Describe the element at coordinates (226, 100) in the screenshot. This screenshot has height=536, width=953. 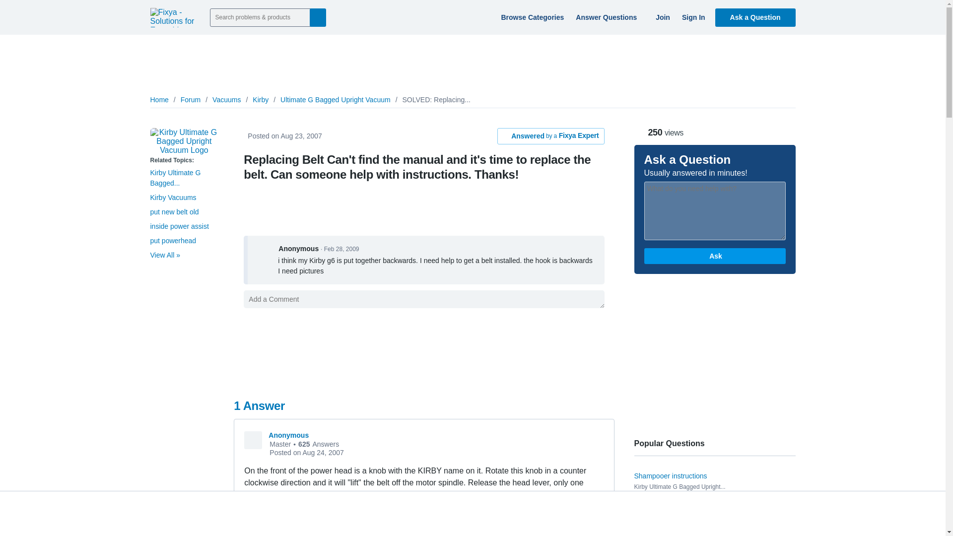
I see `Vacuums` at that location.